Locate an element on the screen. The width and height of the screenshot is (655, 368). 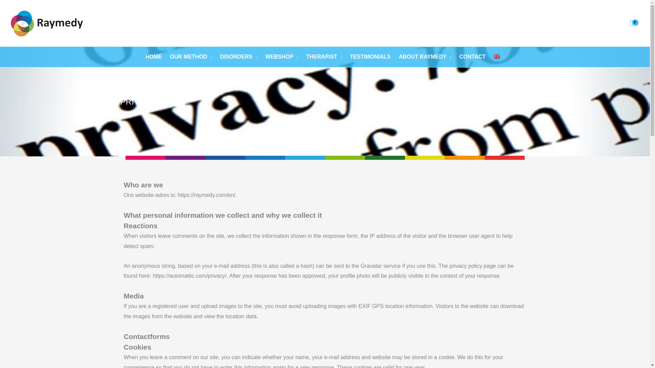
OUR METHOD is located at coordinates (191, 57).